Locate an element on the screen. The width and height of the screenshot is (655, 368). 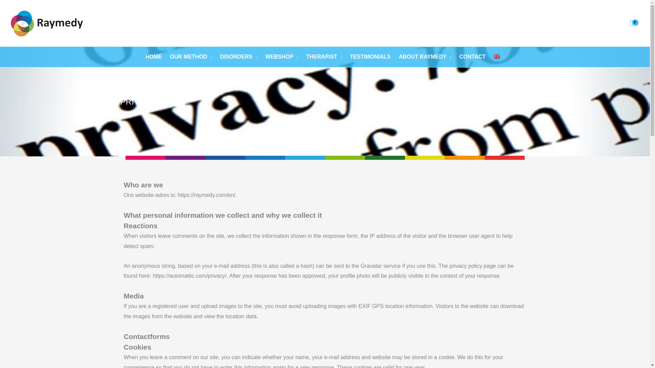
OUR METHOD is located at coordinates (191, 57).